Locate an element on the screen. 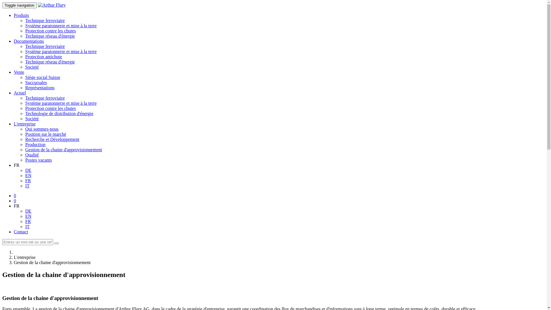 This screenshot has width=551, height=310. Postes vacants is located at coordinates (38, 160).